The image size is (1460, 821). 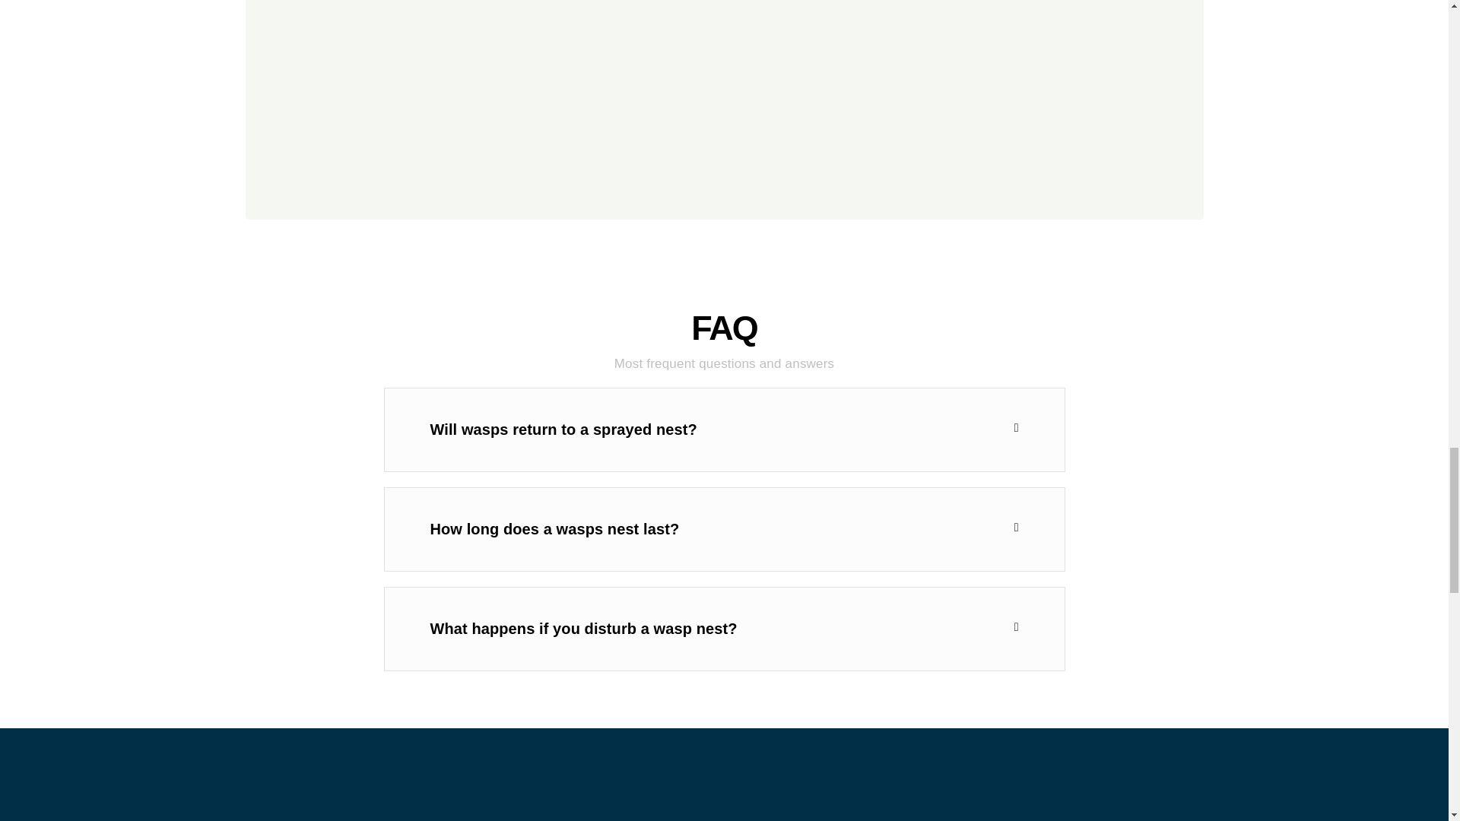 What do you see at coordinates (555, 529) in the screenshot?
I see `How long does a wasps nest last?` at bounding box center [555, 529].